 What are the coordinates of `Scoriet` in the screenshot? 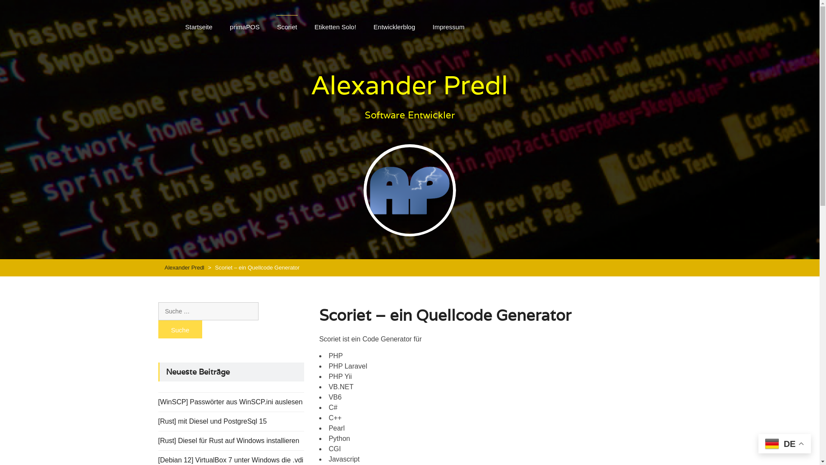 It's located at (287, 28).